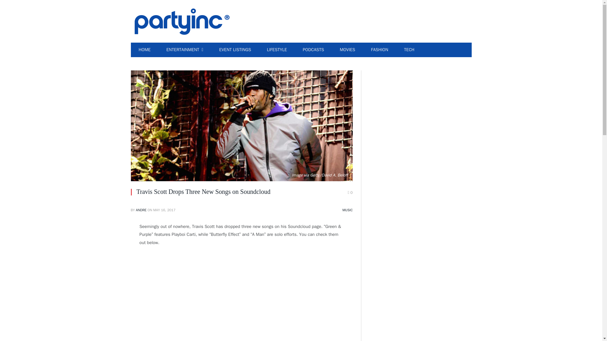 This screenshot has width=607, height=341. I want to click on TECH, so click(409, 50).